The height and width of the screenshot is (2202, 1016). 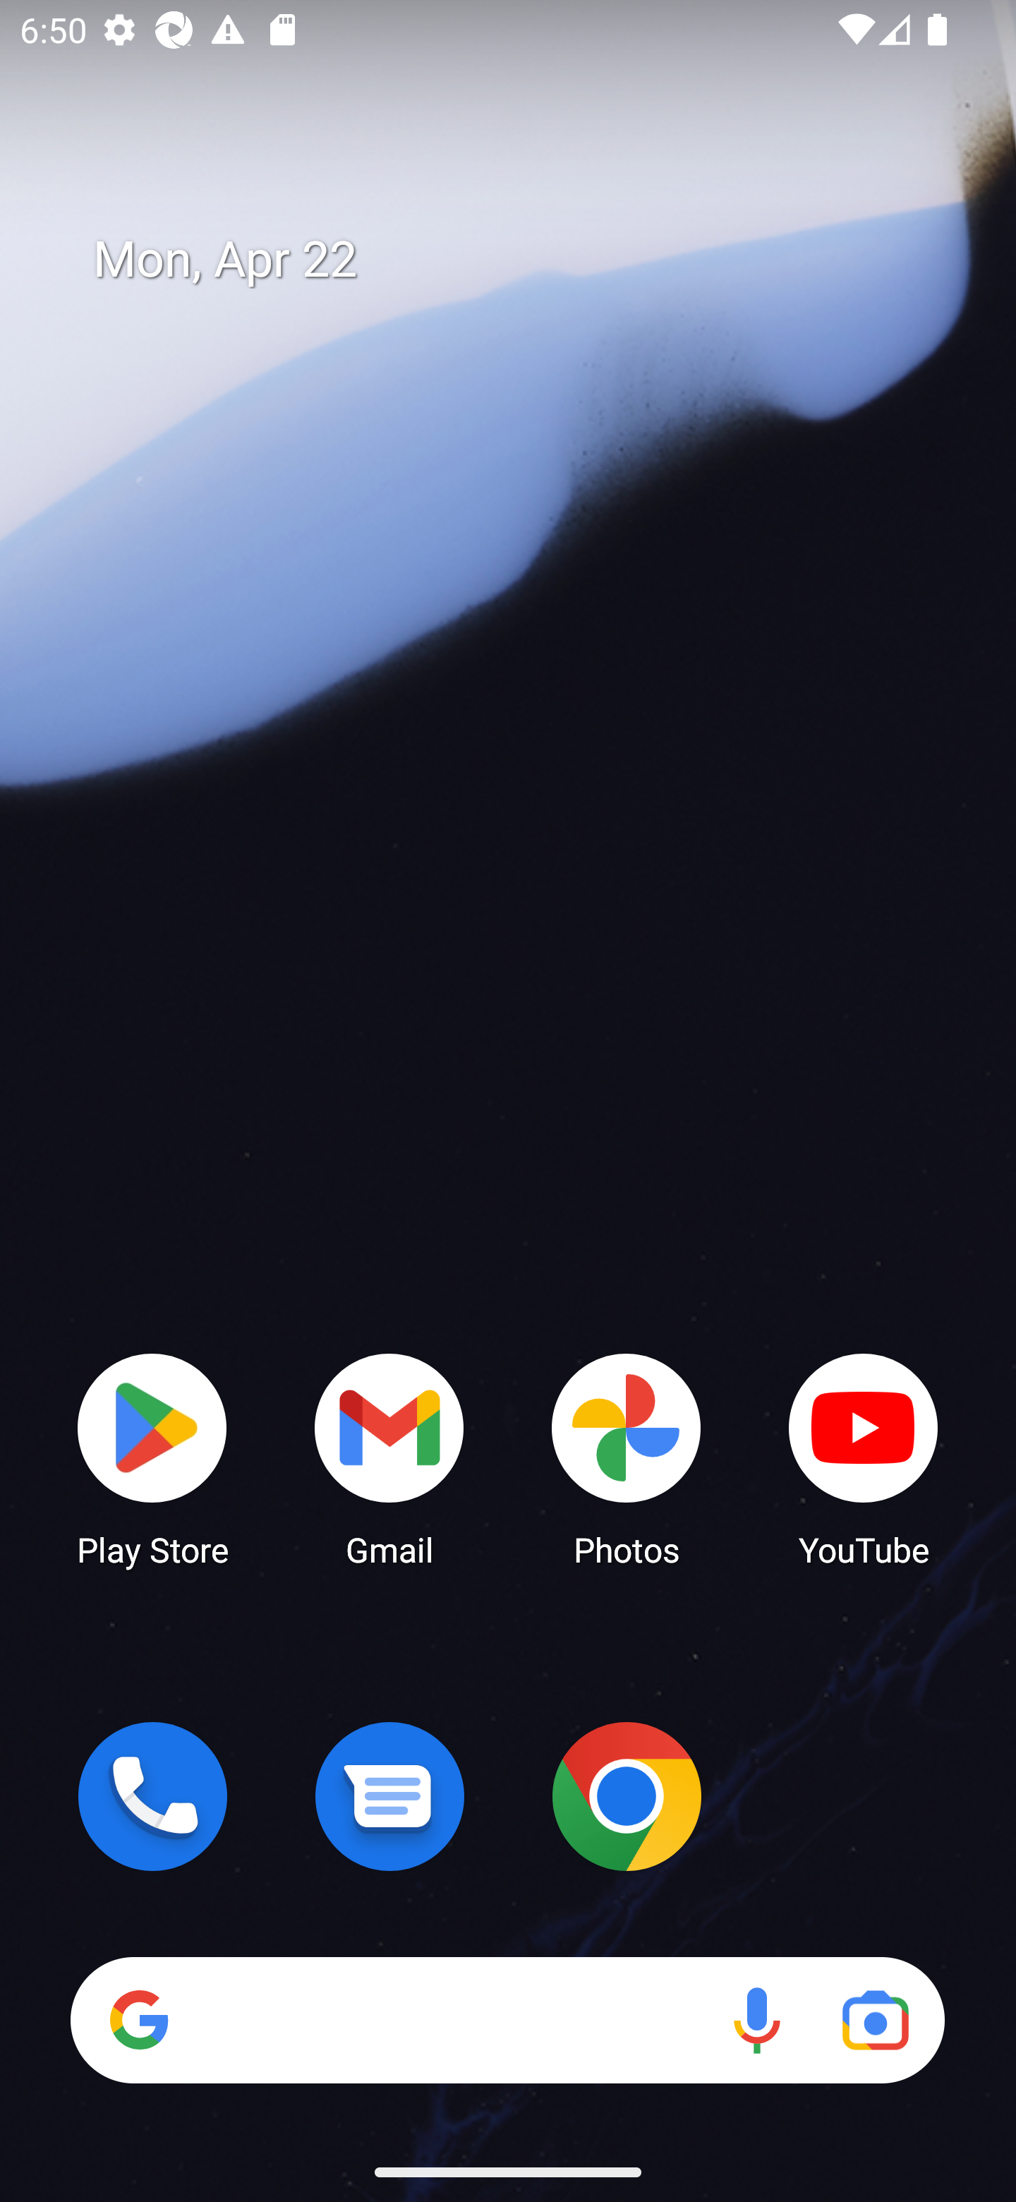 What do you see at coordinates (528, 260) in the screenshot?
I see `Mon, Apr 22` at bounding box center [528, 260].